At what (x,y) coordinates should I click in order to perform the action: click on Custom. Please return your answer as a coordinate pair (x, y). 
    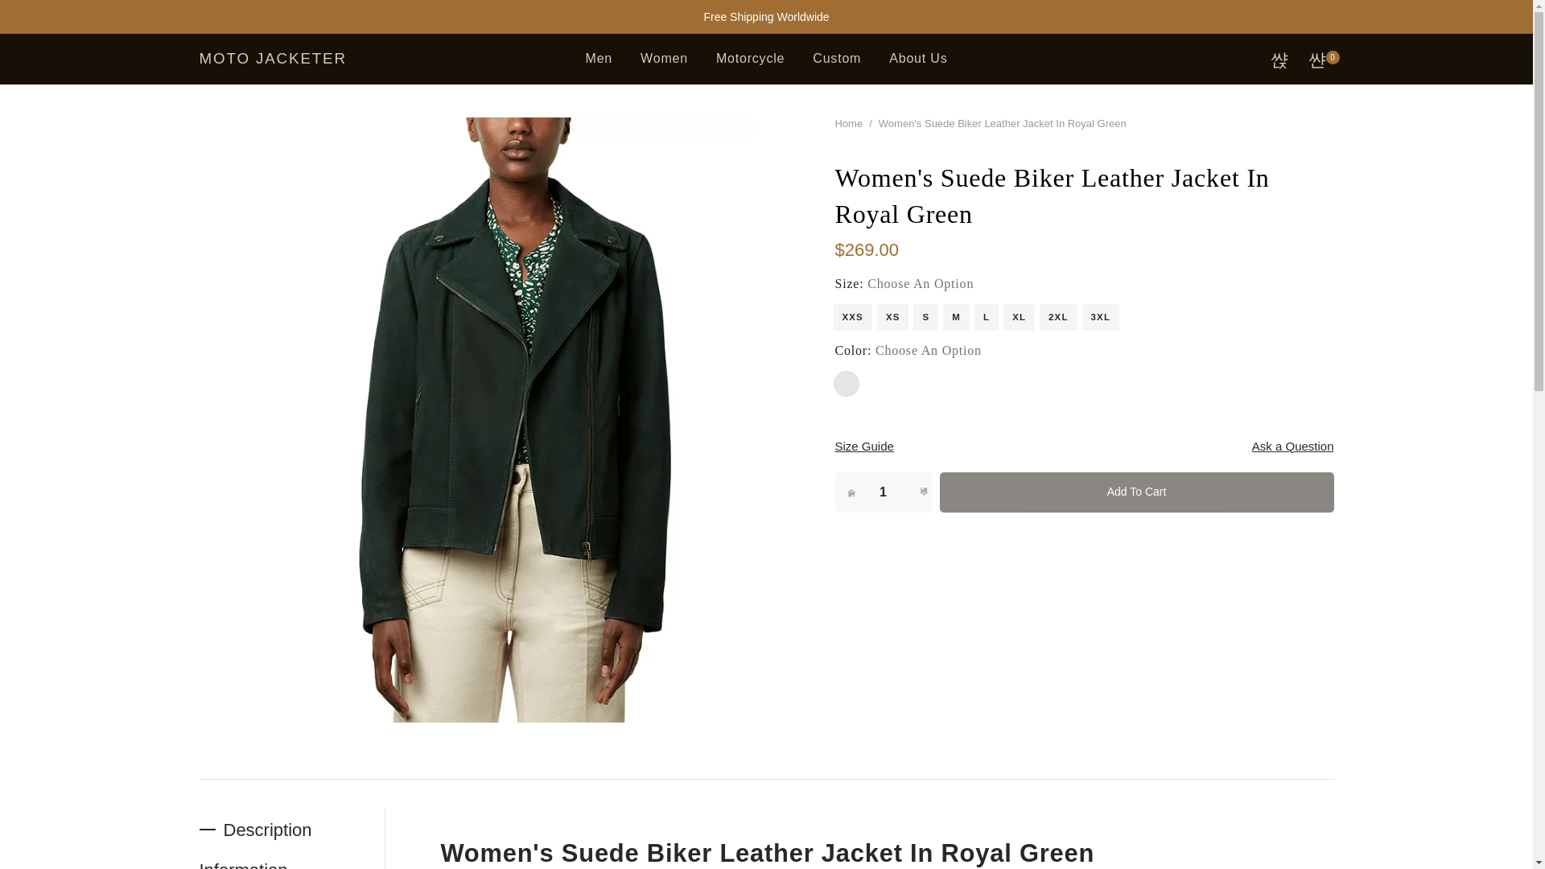
    Looking at the image, I should click on (837, 58).